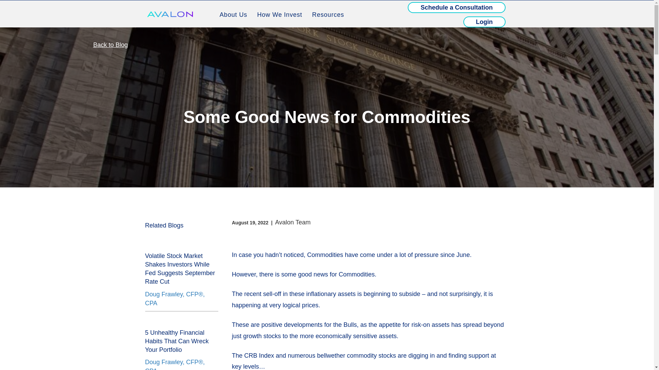 Image resolution: width=659 pixels, height=370 pixels. Describe the element at coordinates (233, 14) in the screenshot. I see `About Us` at that location.